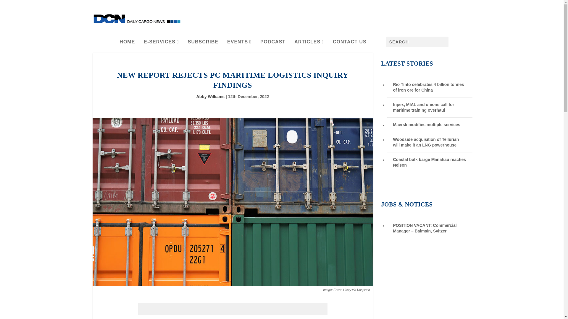 This screenshot has height=319, width=568. I want to click on CONTACT US, so click(350, 45).